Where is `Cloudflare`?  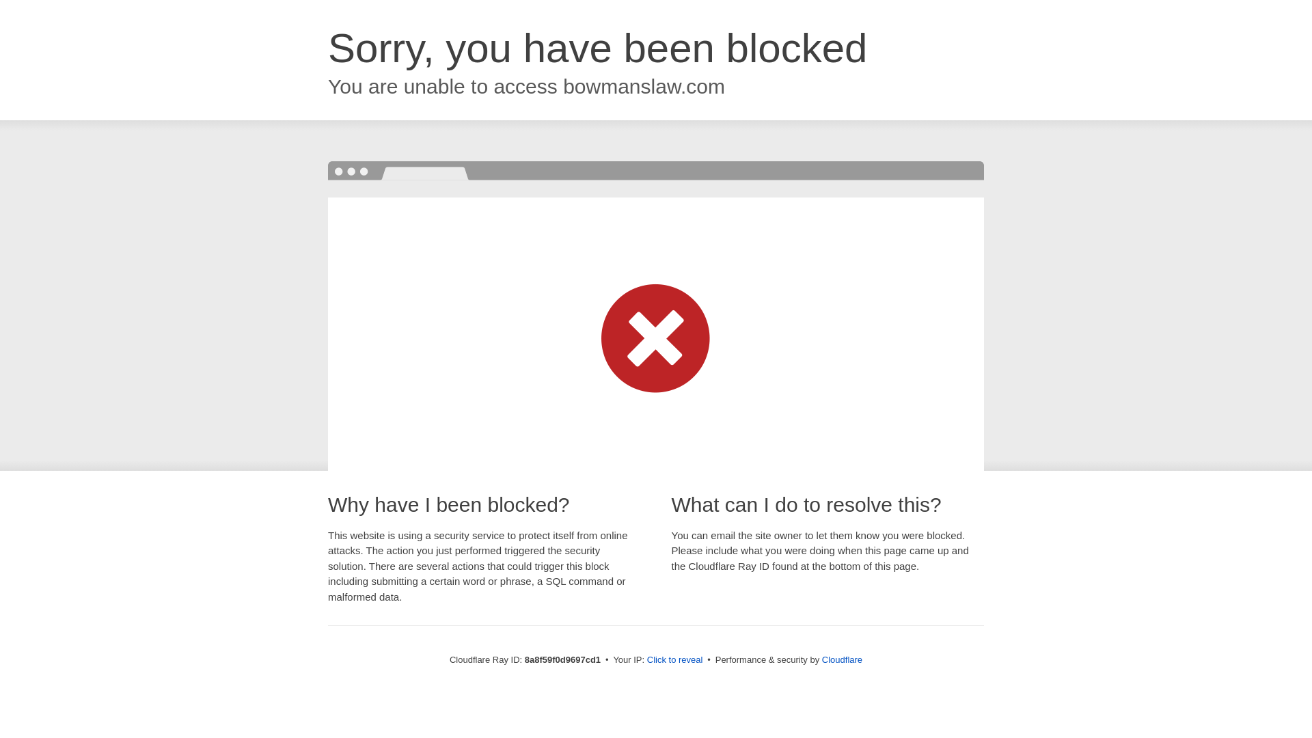
Cloudflare is located at coordinates (842, 659).